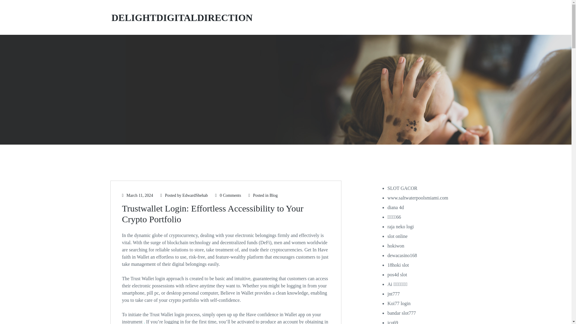 This screenshot has height=324, width=576. I want to click on 18hoki slot, so click(398, 265).